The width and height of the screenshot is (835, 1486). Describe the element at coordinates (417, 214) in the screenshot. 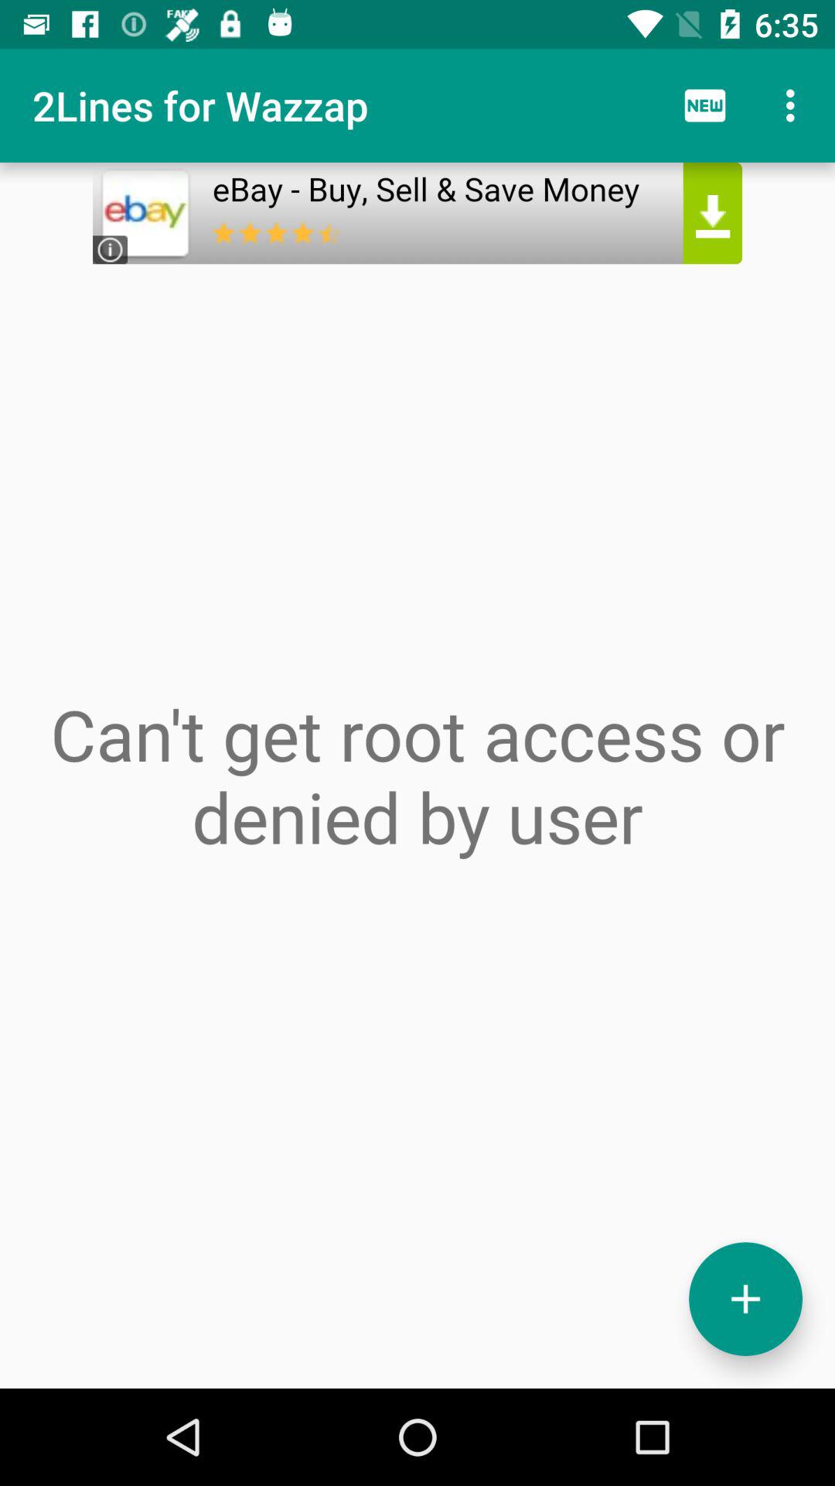

I see `ebay advertisement` at that location.